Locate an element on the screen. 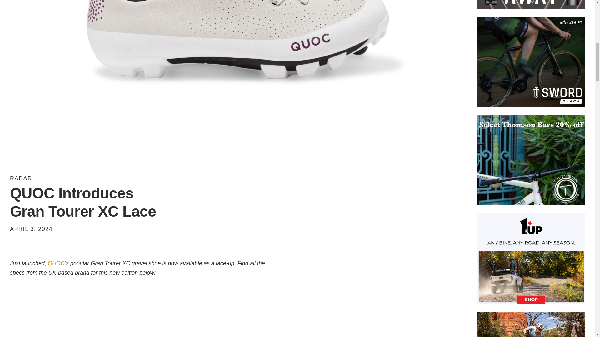  MicroShift is located at coordinates (531, 62).